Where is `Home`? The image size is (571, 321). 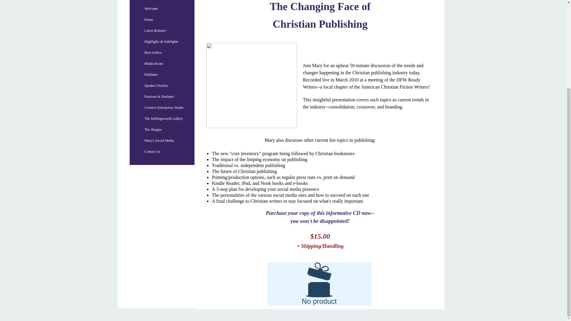
Home is located at coordinates (149, 20).